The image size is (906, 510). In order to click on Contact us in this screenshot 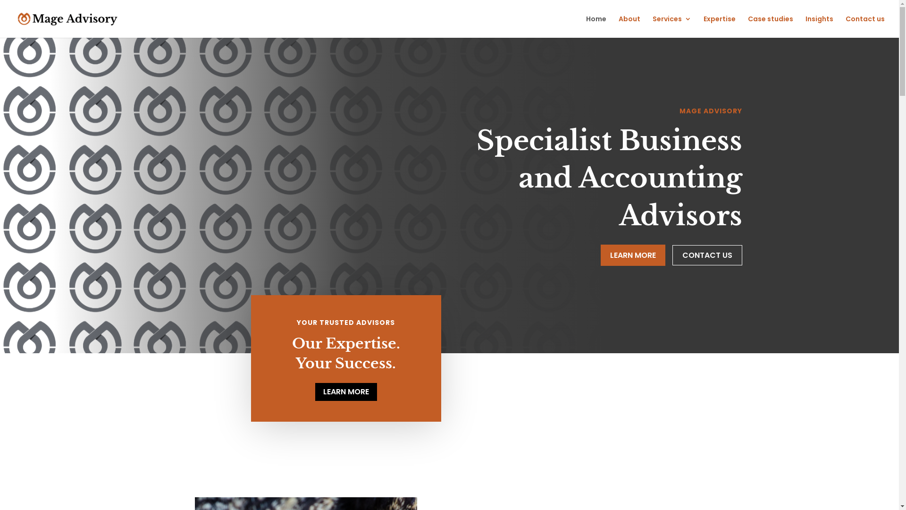, I will do `click(865, 26)`.